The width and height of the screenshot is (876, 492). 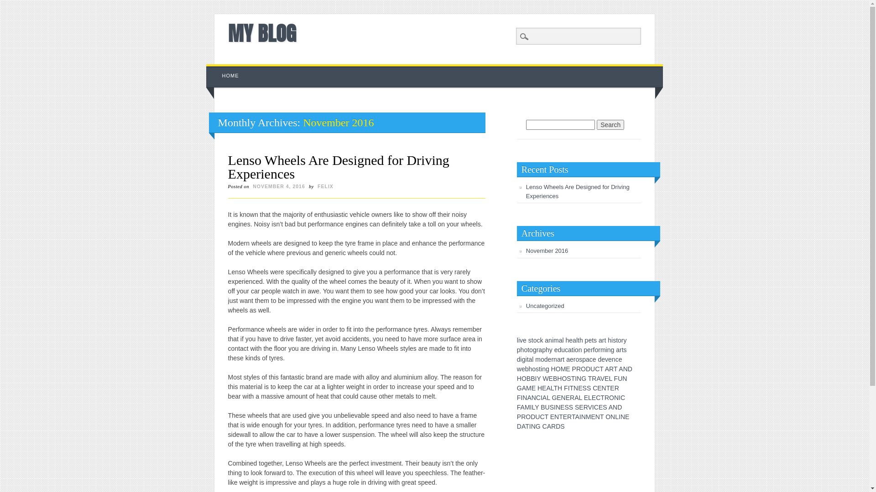 I want to click on I, so click(x=530, y=426).